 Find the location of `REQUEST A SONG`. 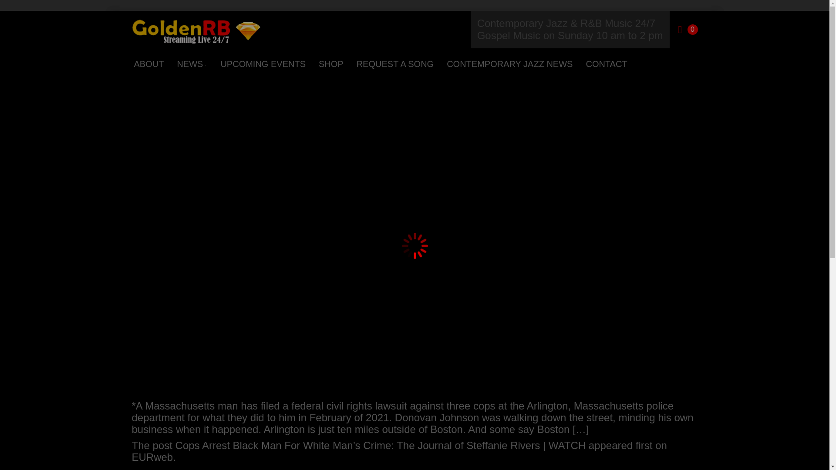

REQUEST A SONG is located at coordinates (395, 64).